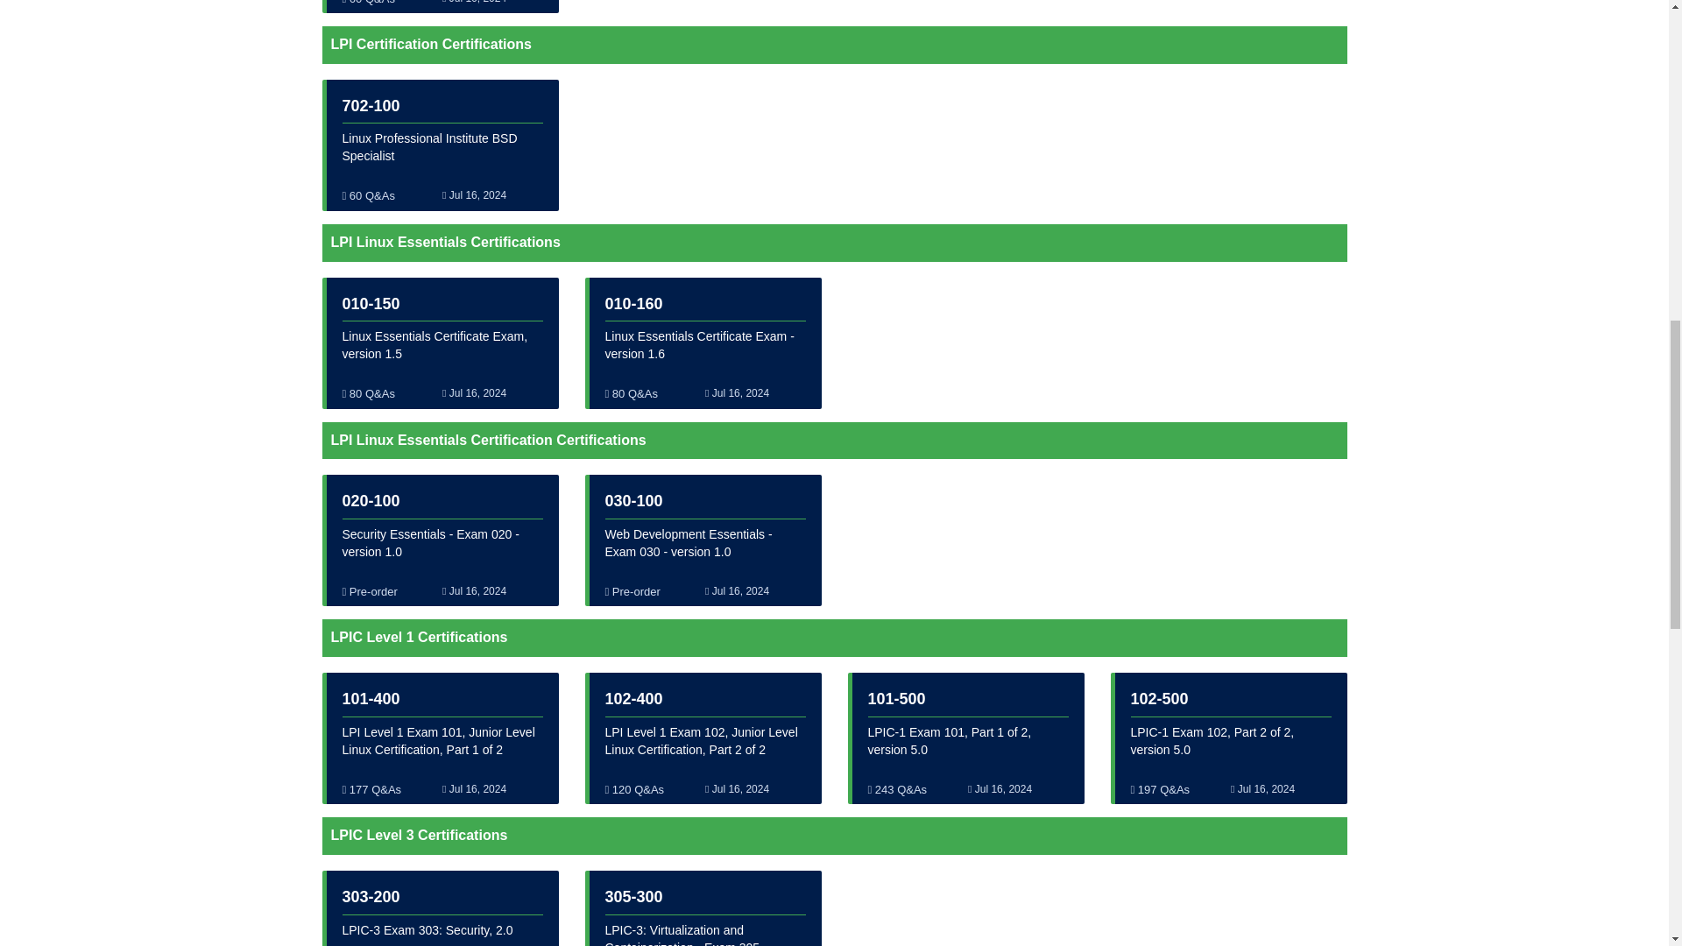 The width and height of the screenshot is (1682, 946). What do you see at coordinates (370, 303) in the screenshot?
I see `010-150` at bounding box center [370, 303].